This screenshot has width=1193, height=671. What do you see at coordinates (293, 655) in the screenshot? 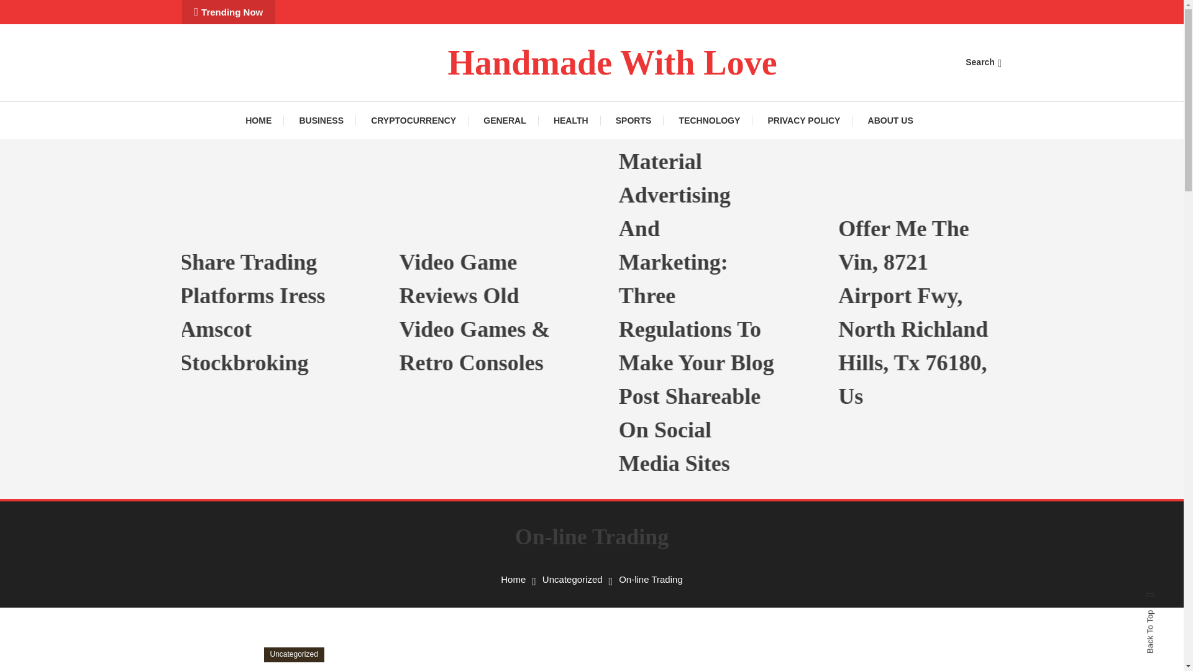
I see `Uncategorized` at bounding box center [293, 655].